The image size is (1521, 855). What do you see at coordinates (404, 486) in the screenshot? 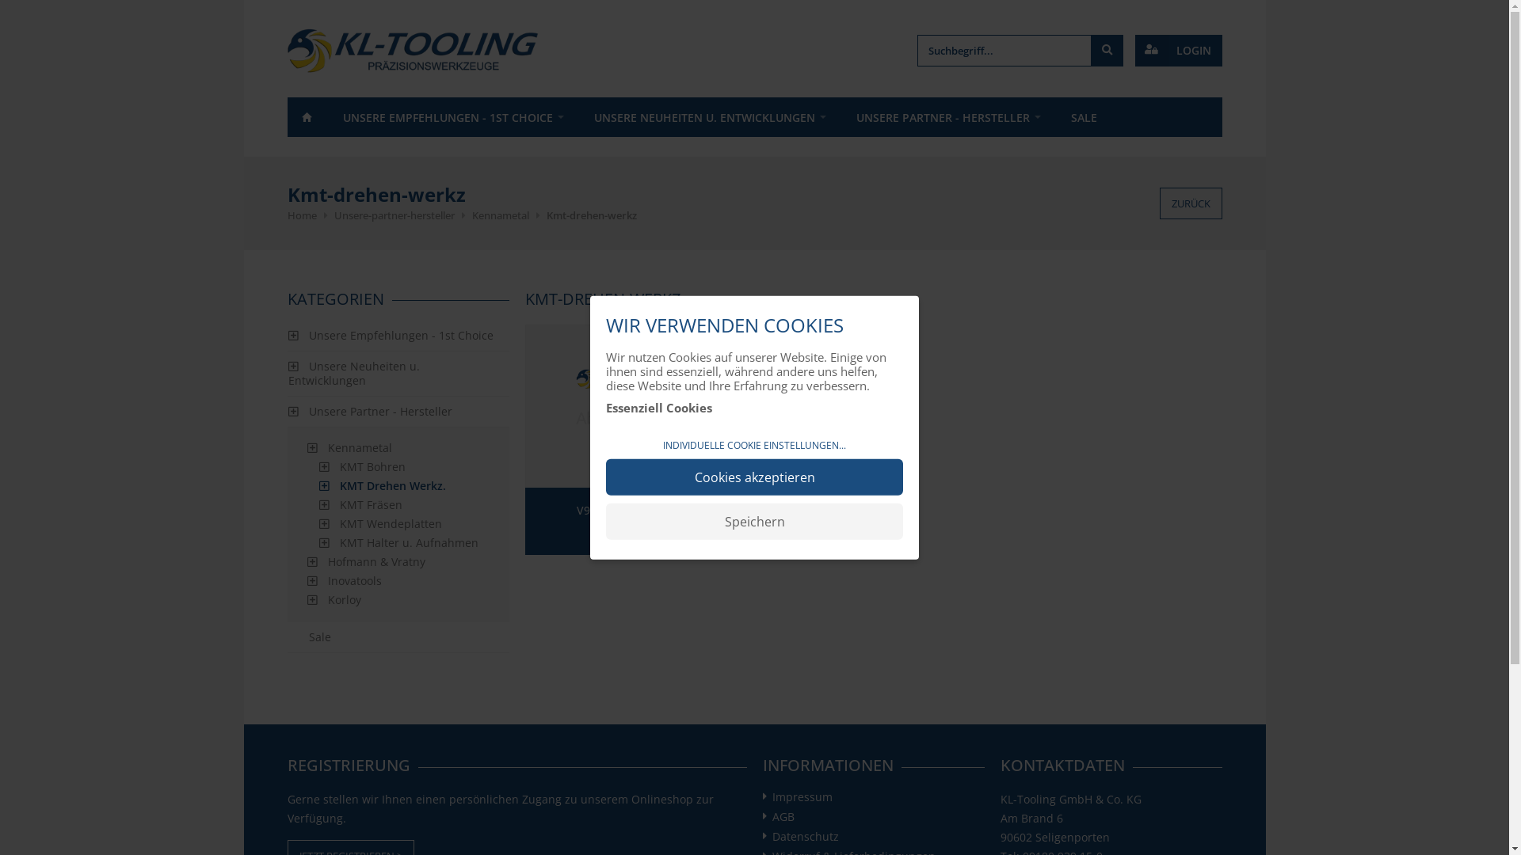
I see `KMT Drehen Werkz.` at bounding box center [404, 486].